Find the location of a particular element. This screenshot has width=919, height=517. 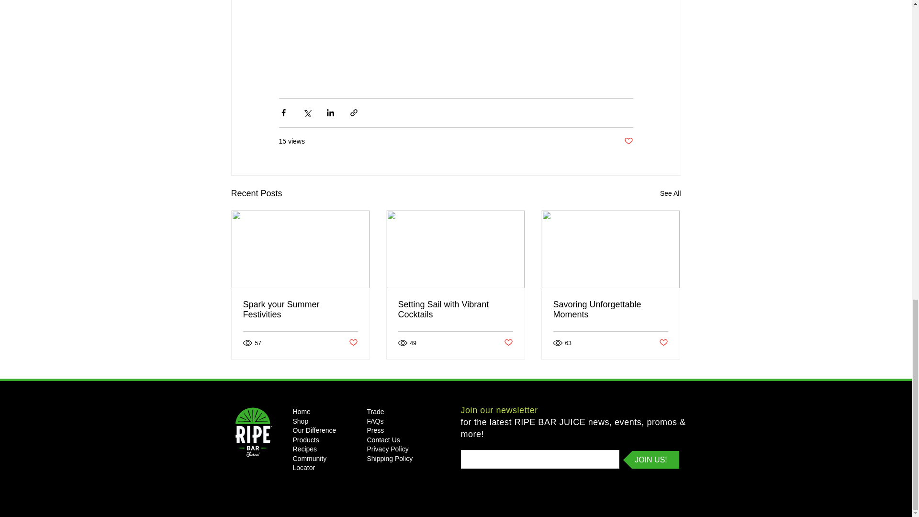

Press is located at coordinates (375, 430).